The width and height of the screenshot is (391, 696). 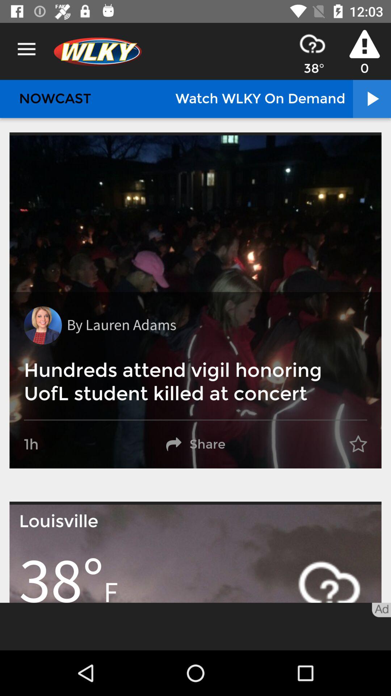 I want to click on launch the by lauren adams icon, so click(x=121, y=326).